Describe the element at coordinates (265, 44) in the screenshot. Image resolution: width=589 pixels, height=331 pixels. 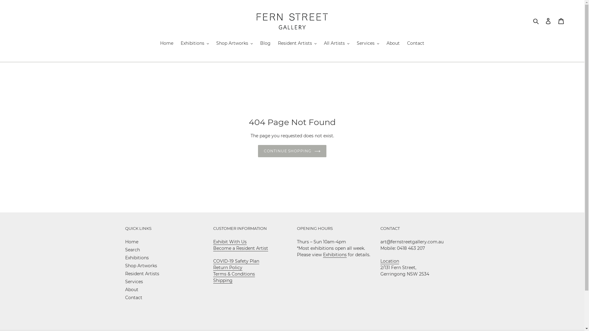
I see `Blog` at that location.